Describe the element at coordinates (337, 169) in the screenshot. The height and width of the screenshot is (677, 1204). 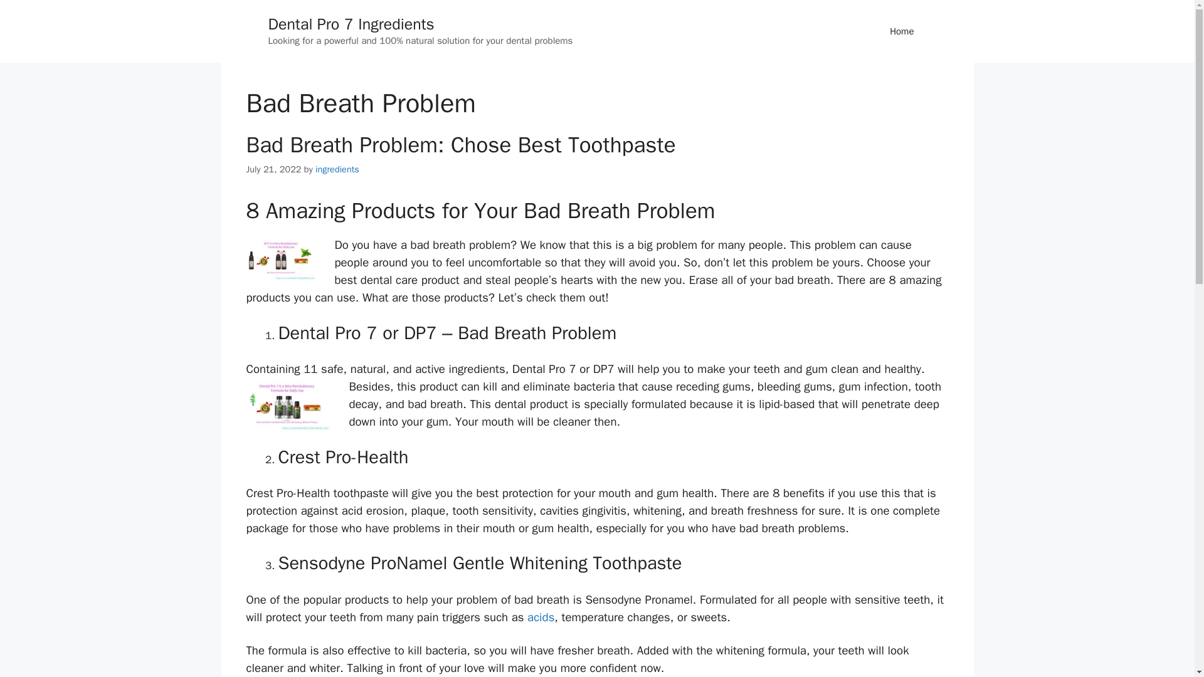
I see `ingredients` at that location.